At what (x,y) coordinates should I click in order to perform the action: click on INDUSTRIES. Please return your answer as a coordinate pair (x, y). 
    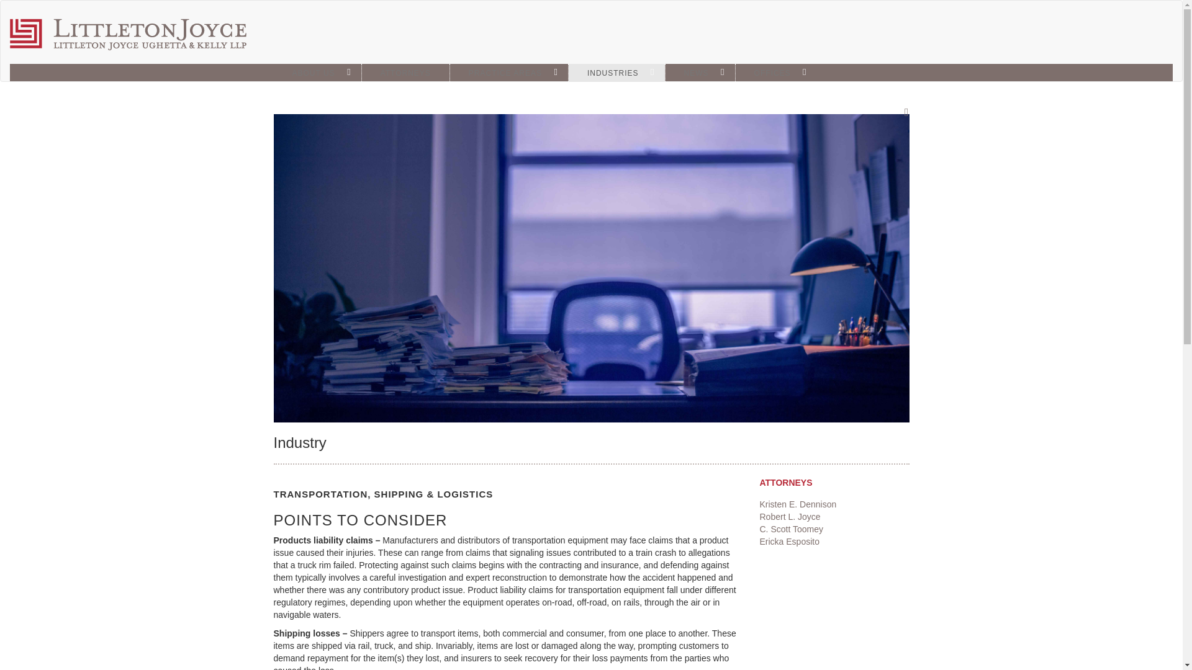
    Looking at the image, I should click on (616, 72).